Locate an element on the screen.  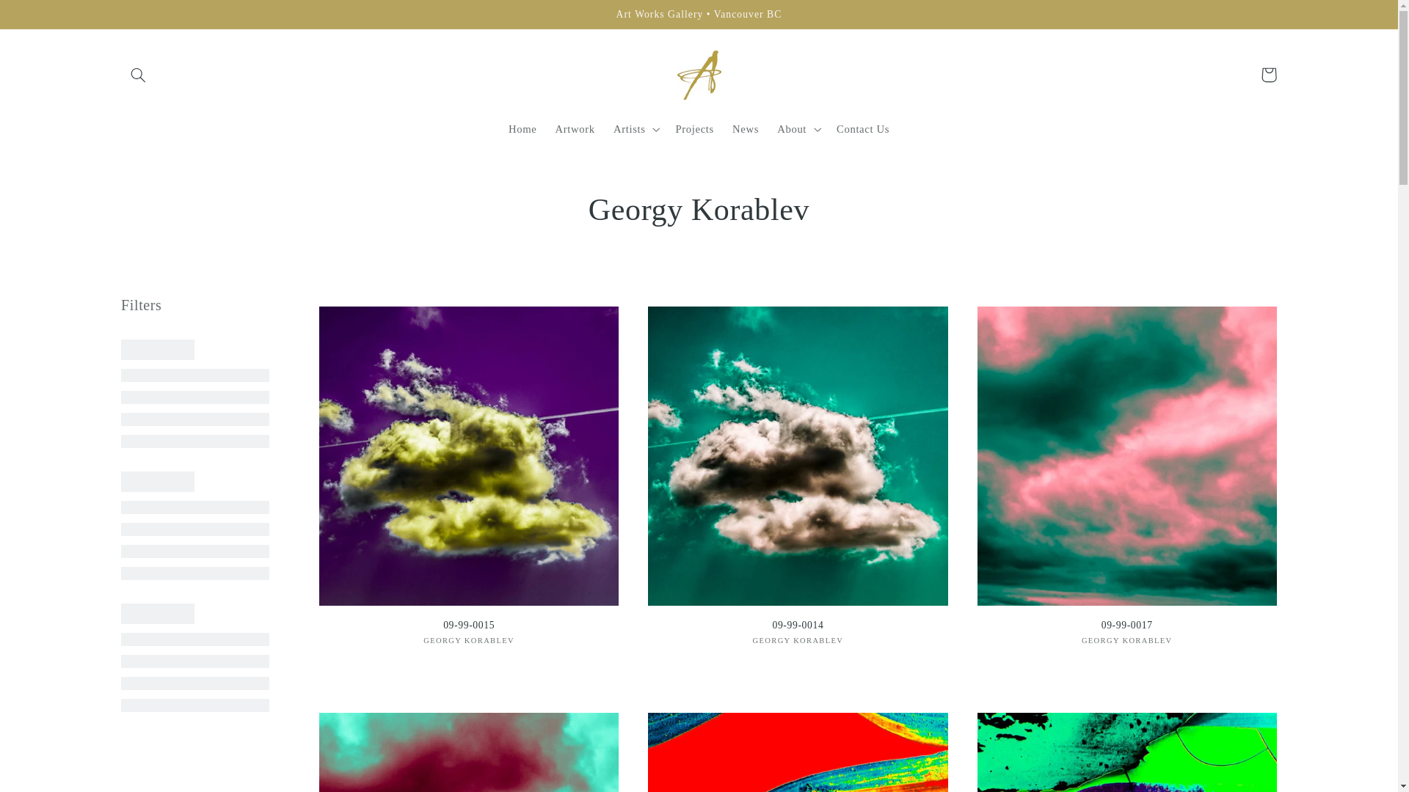
09-99-0014 is located at coordinates (797, 625).